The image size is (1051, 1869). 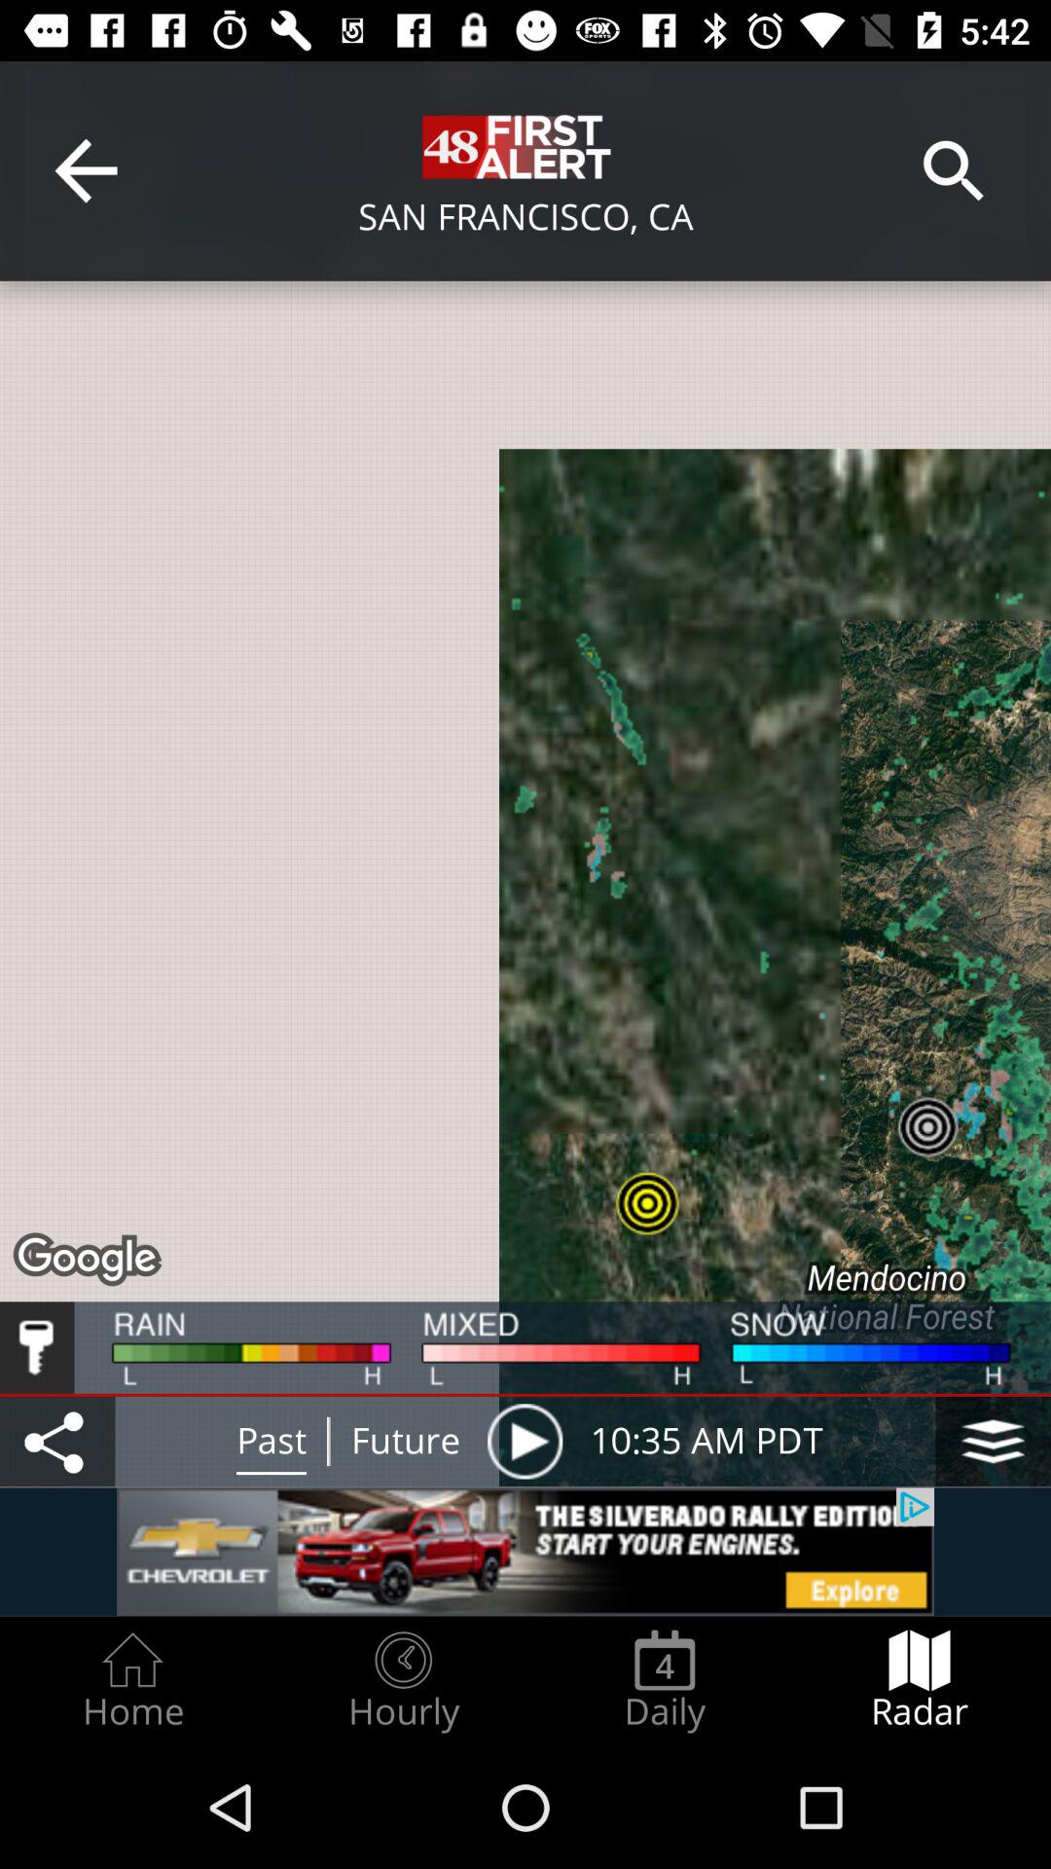 I want to click on select icon to the left of the 10 35 am, so click(x=525, y=1441).